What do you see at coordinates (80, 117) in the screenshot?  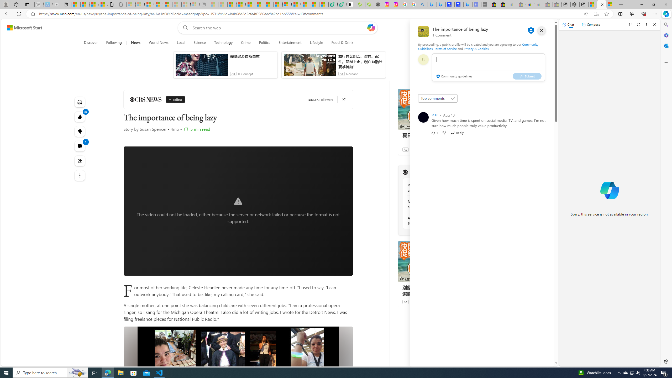 I see `39 Like` at bounding box center [80, 117].